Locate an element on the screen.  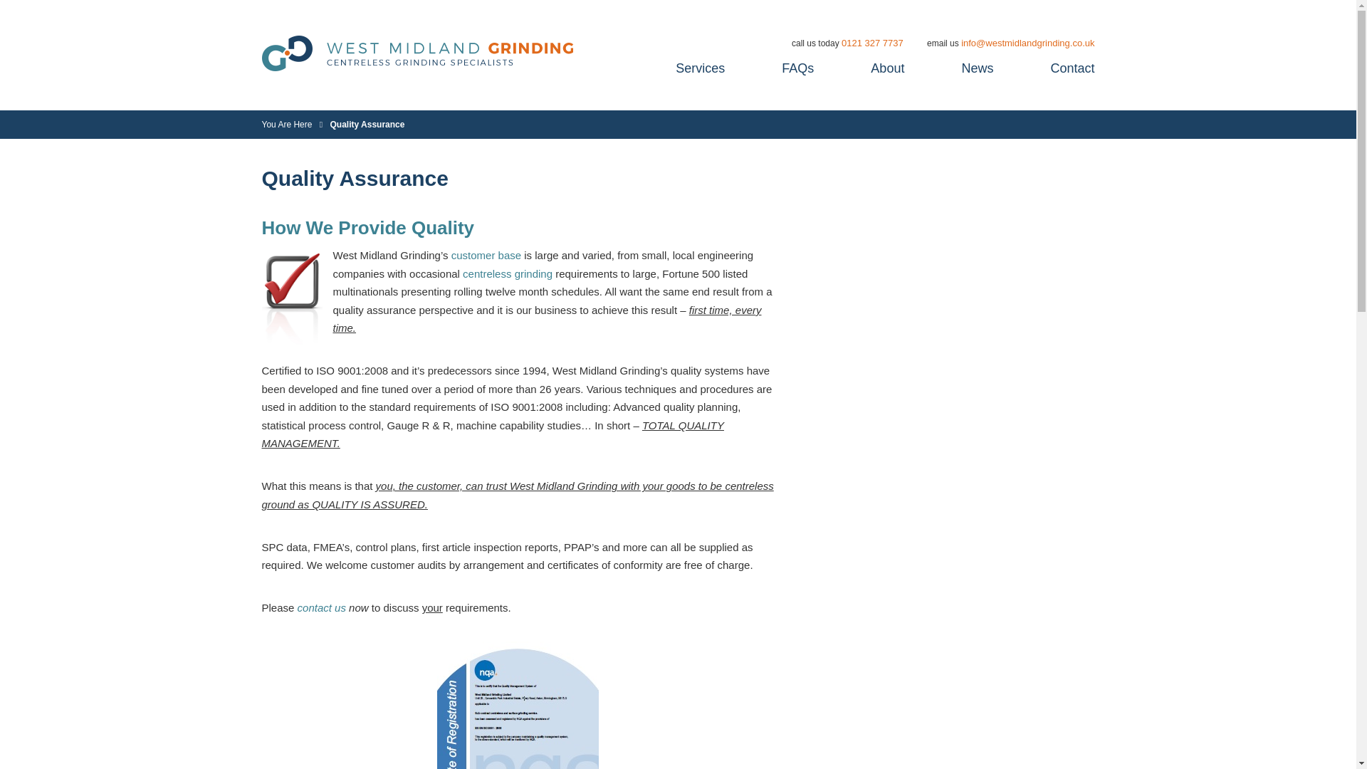
Industries serviced by West Midland Grinding, Birmingham, UK is located at coordinates (486, 255).